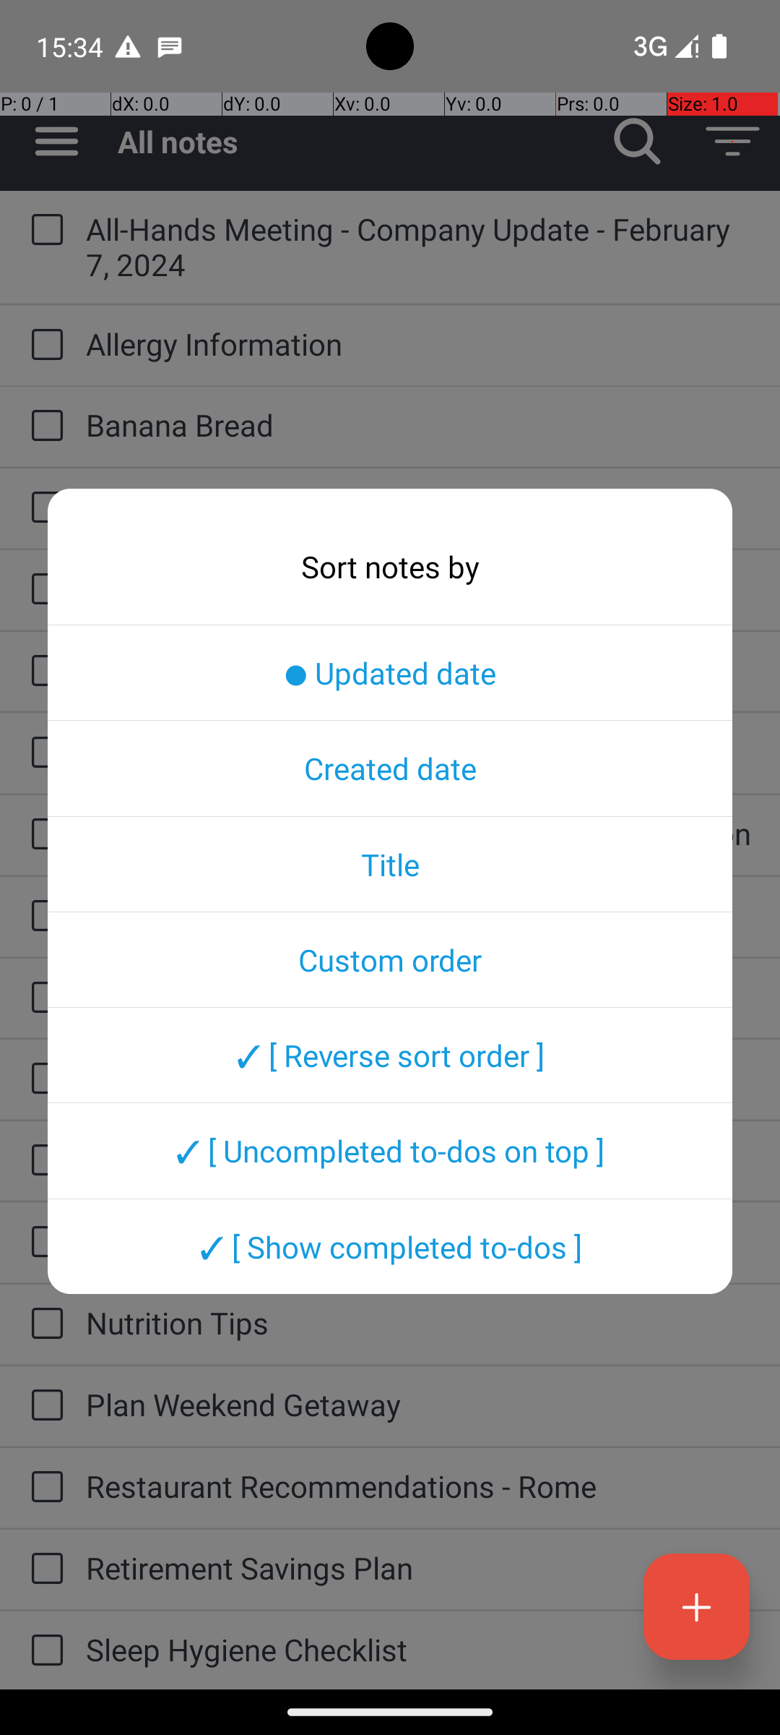 The width and height of the screenshot is (780, 1735). Describe the element at coordinates (390, 959) in the screenshot. I see `Custom order` at that location.